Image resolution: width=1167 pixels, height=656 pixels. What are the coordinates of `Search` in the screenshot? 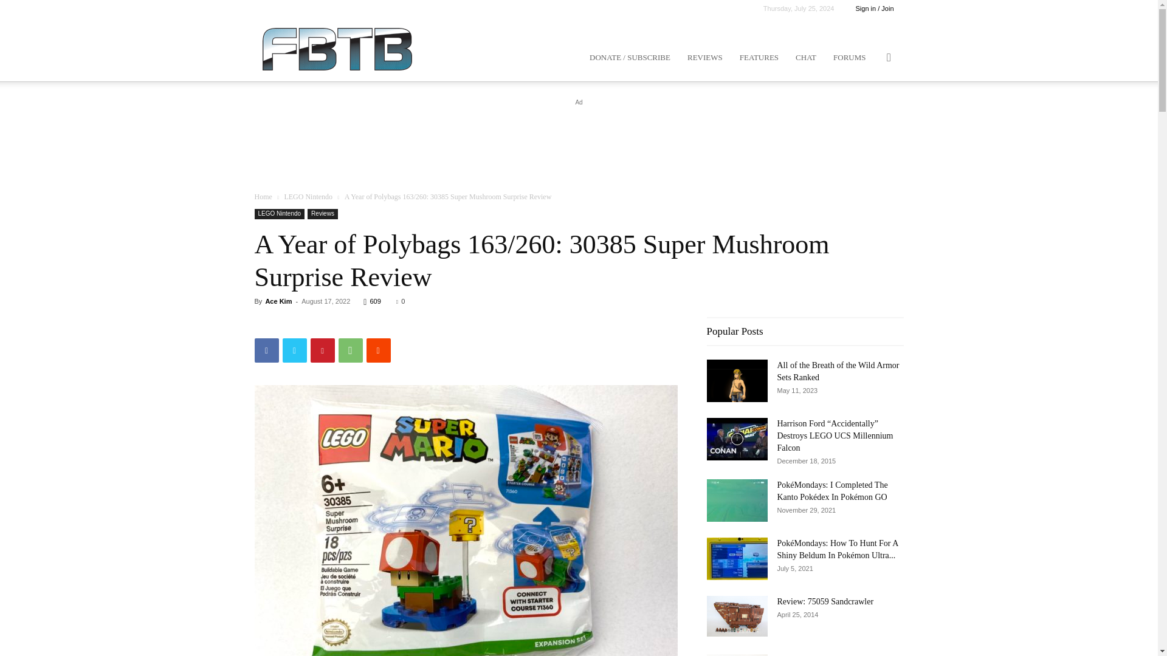 It's located at (869, 115).